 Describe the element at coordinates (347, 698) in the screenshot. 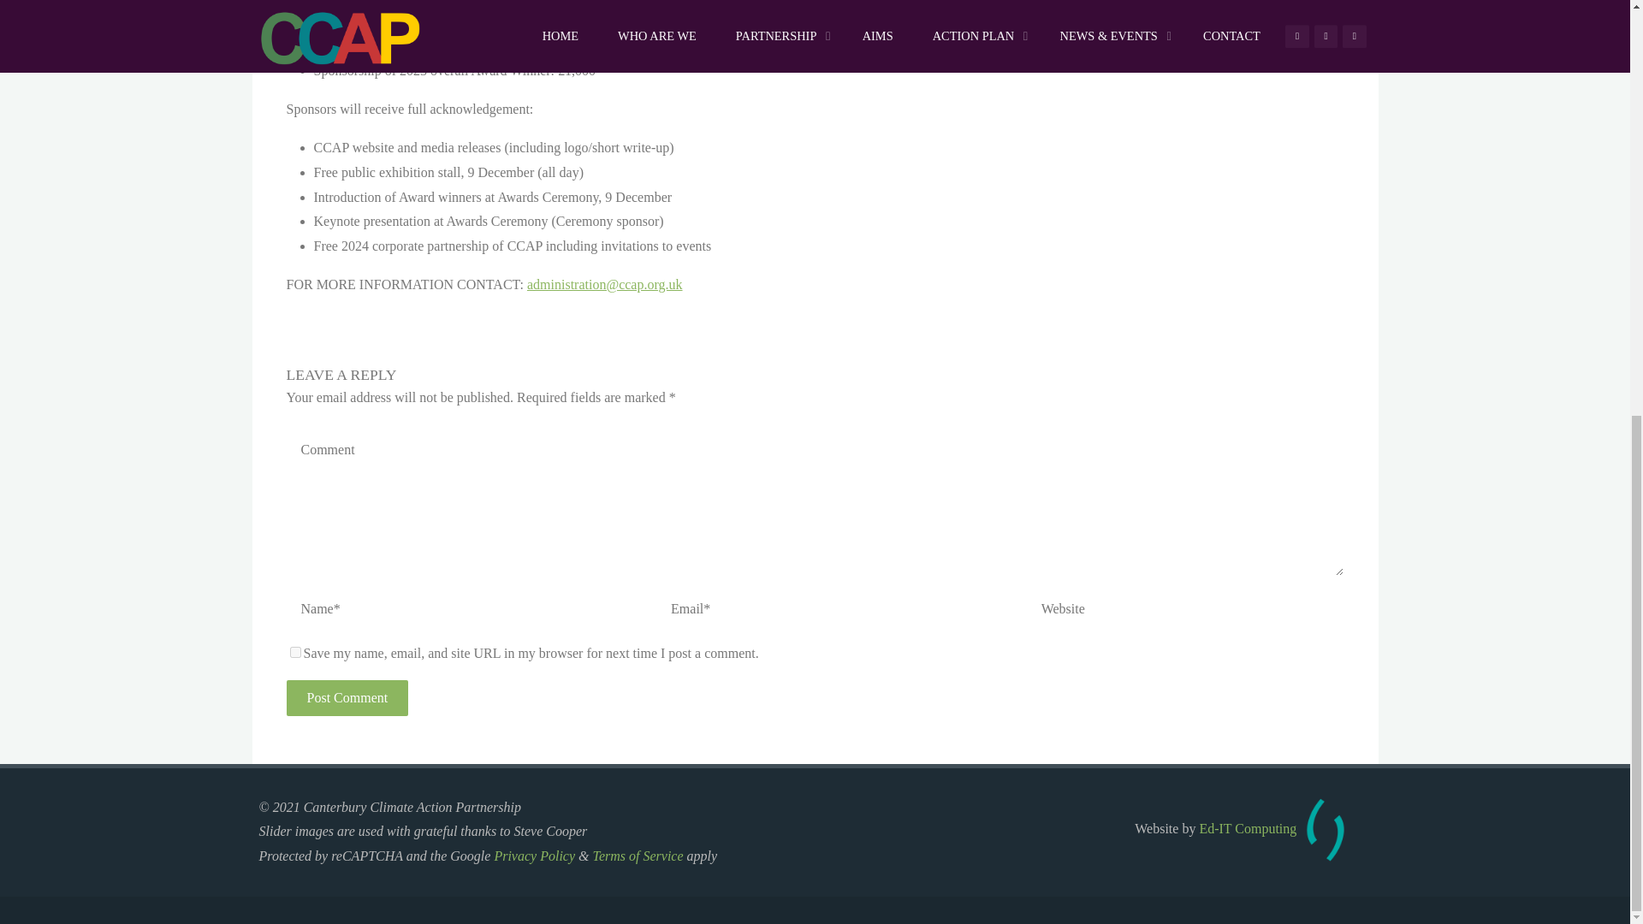

I see `Post Comment` at that location.